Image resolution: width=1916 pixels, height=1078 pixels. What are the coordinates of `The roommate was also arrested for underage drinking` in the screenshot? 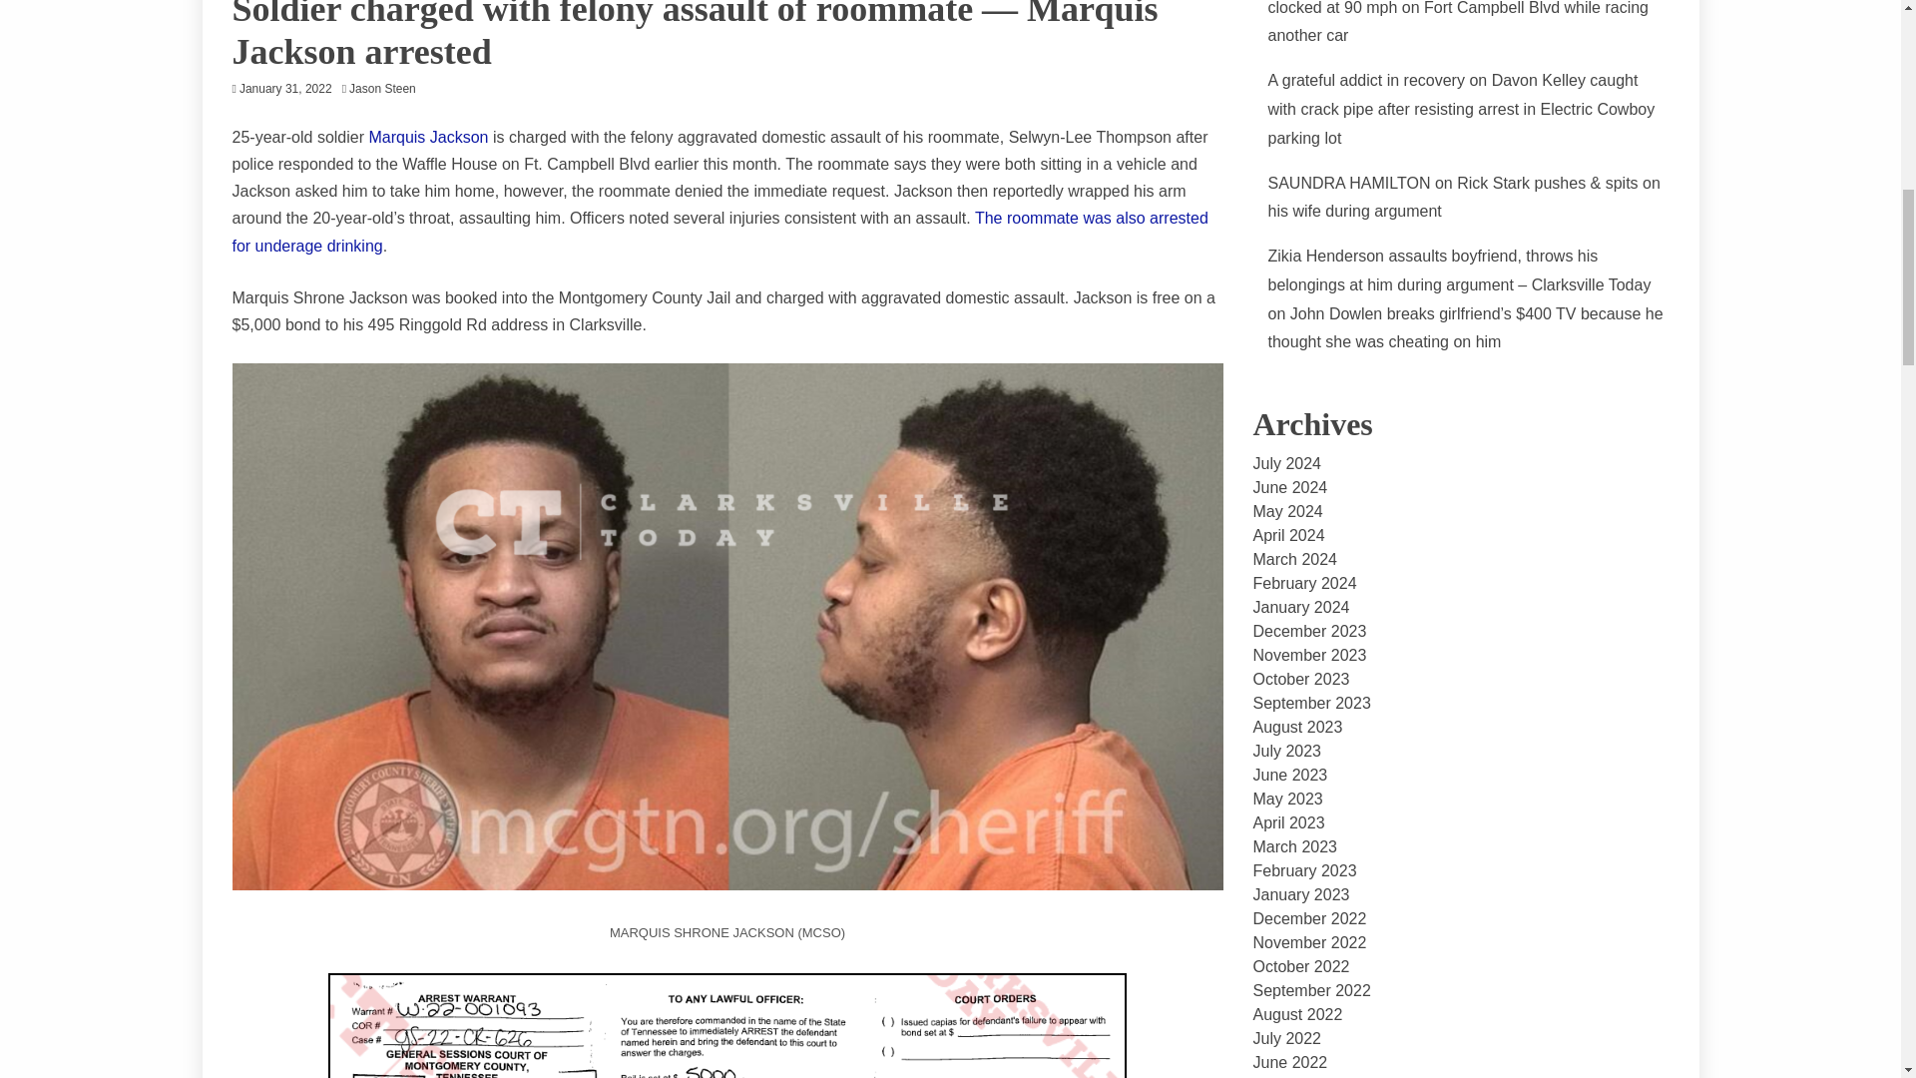 It's located at (718, 231).